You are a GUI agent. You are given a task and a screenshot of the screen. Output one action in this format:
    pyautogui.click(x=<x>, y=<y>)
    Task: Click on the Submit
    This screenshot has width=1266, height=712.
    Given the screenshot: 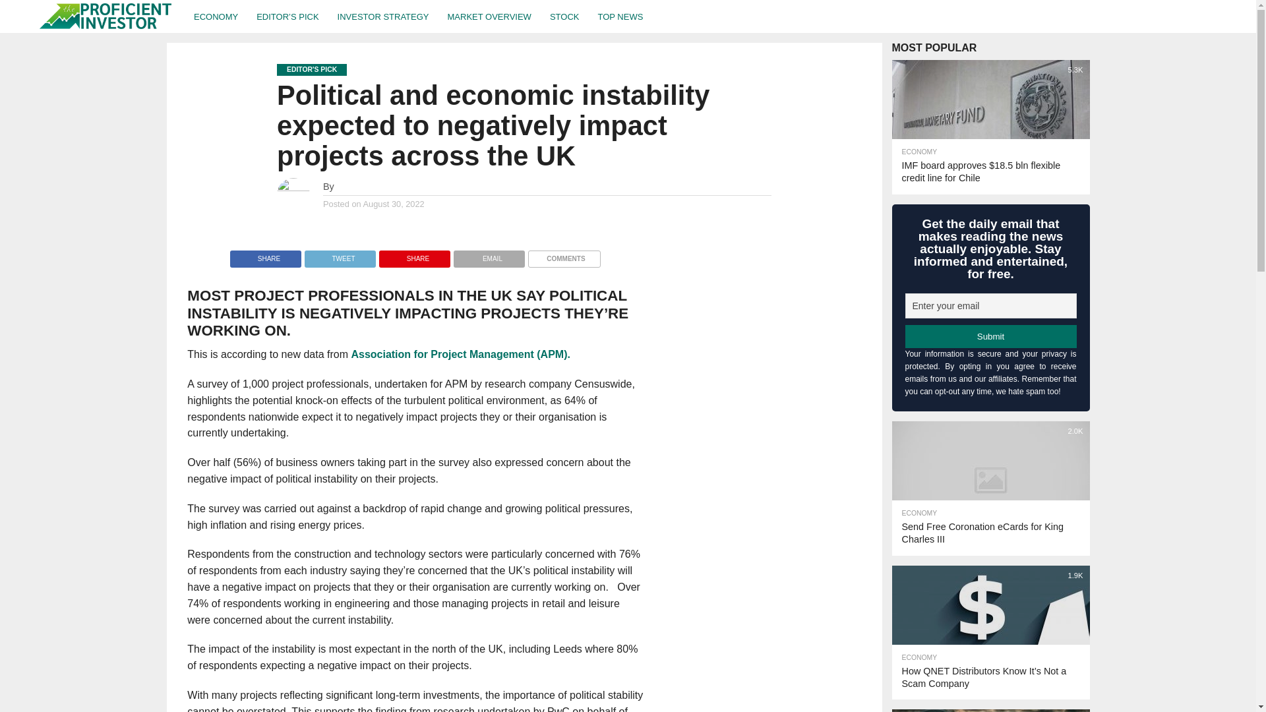 What is the action you would take?
    pyautogui.click(x=990, y=336)
    